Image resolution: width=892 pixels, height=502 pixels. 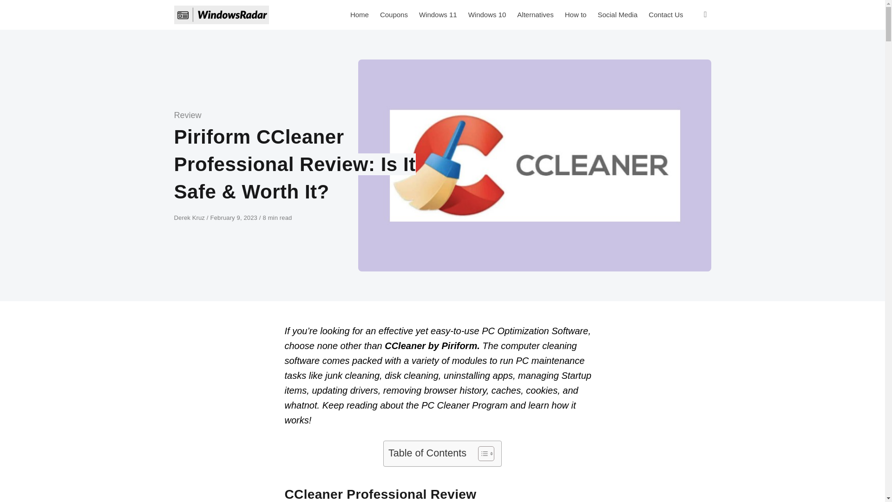 I want to click on Derek Kruz, so click(x=190, y=218).